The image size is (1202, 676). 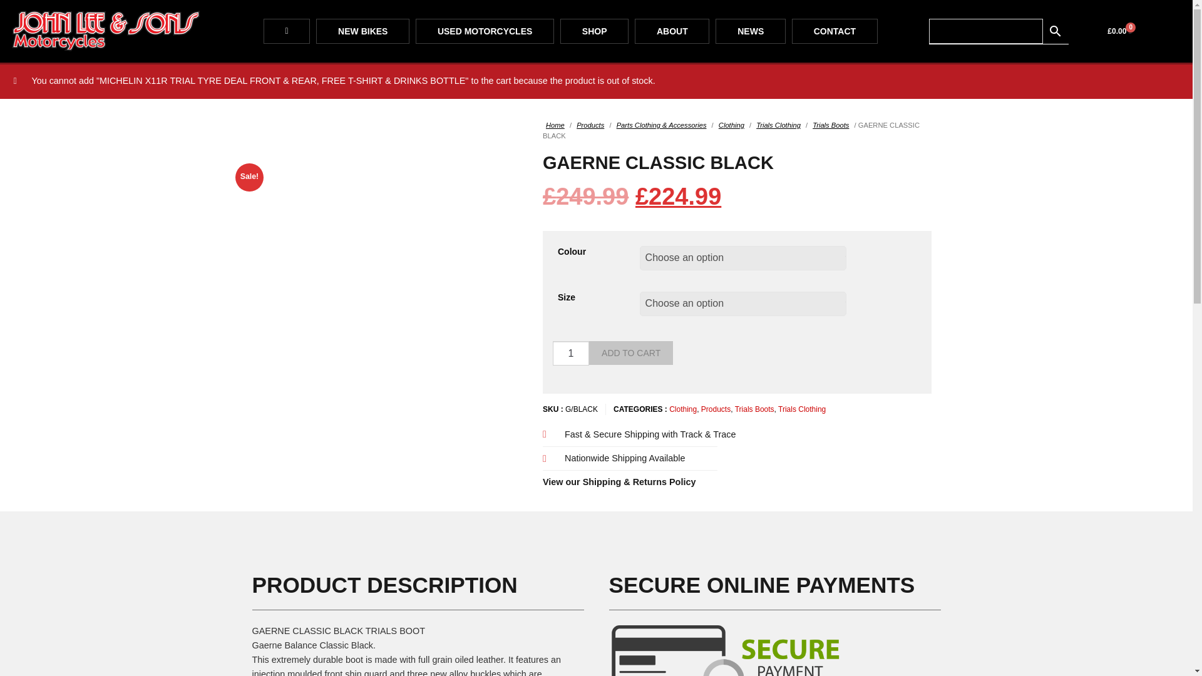 What do you see at coordinates (594, 31) in the screenshot?
I see `SHOP` at bounding box center [594, 31].